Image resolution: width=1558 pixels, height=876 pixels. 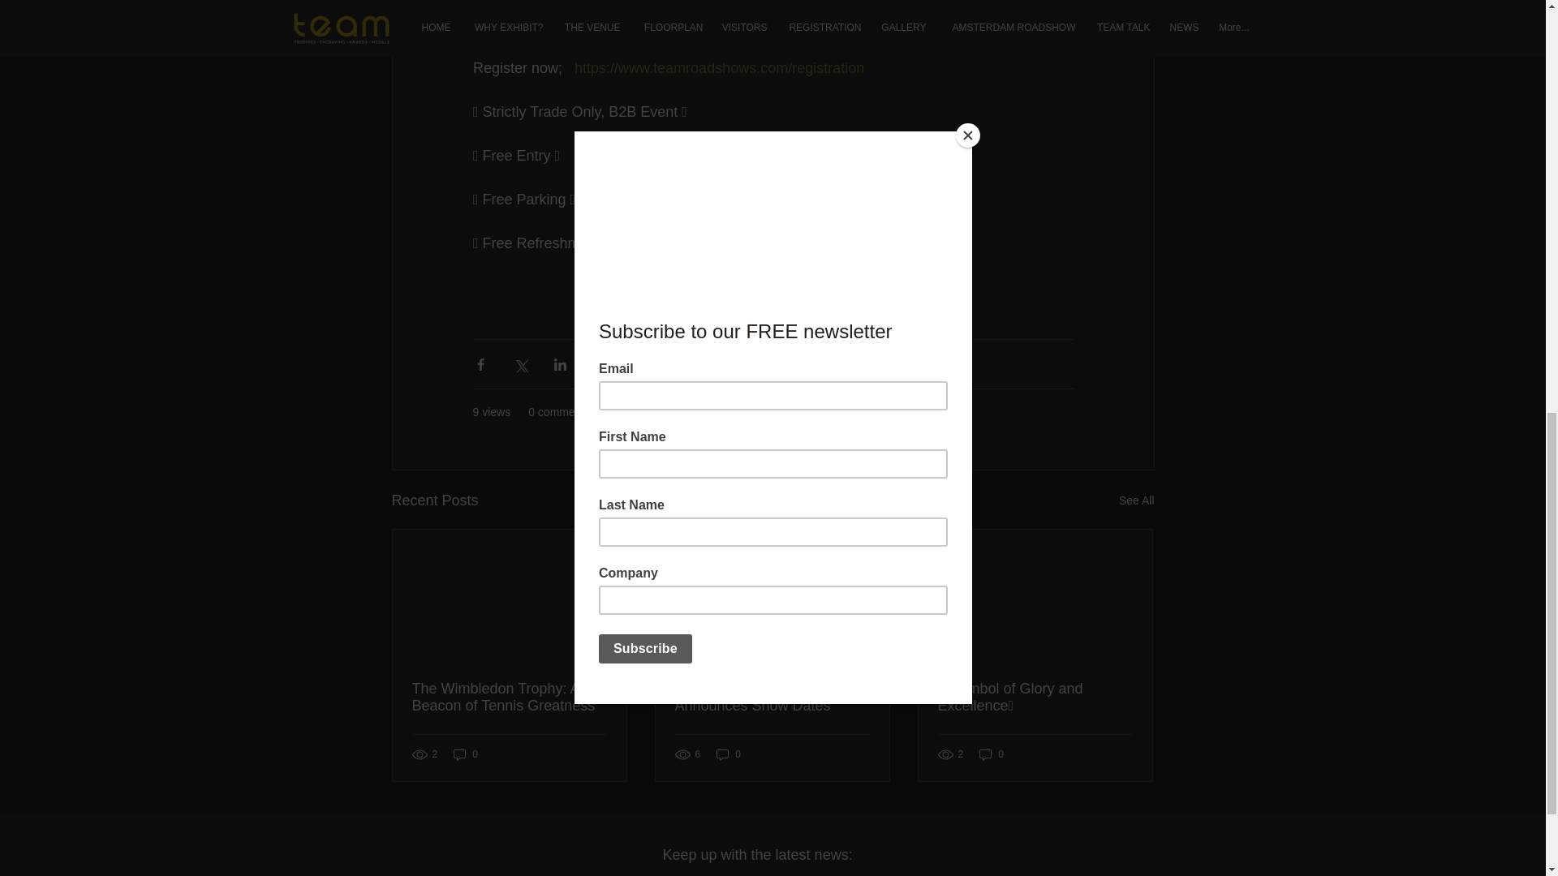 What do you see at coordinates (729, 754) in the screenshot?
I see `0` at bounding box center [729, 754].